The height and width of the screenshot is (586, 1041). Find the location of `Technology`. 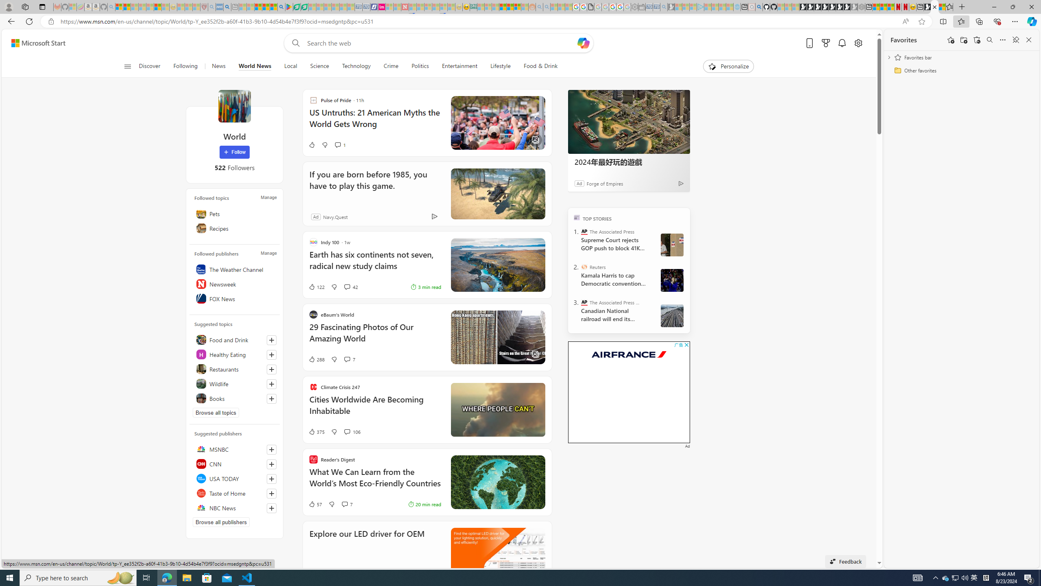

Technology is located at coordinates (356, 66).